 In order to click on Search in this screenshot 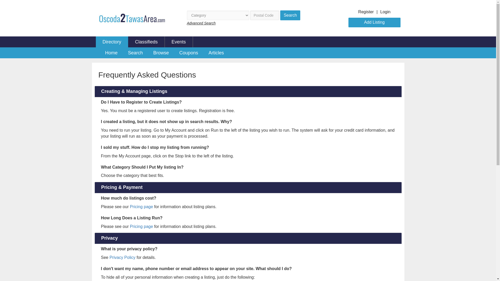, I will do `click(135, 53)`.